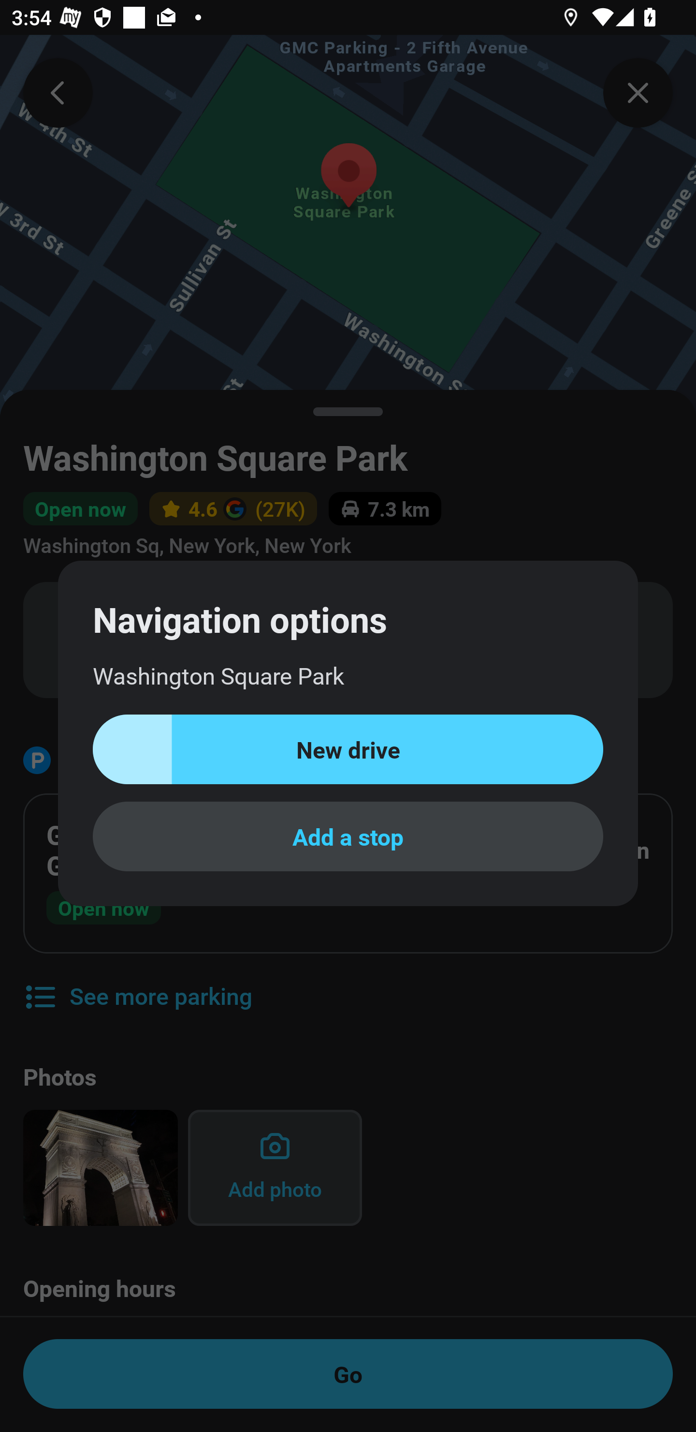  I want to click on 0.1516 New drive, so click(348, 750).